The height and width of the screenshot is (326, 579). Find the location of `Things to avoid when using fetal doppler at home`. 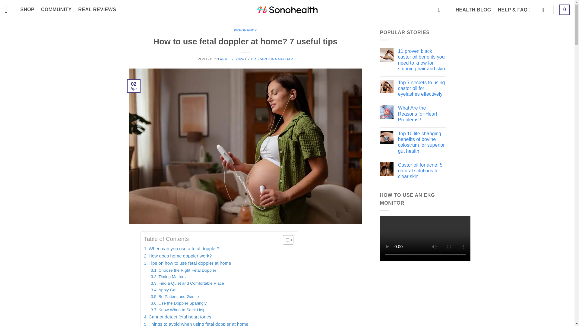

Things to avoid when using fetal doppler at home is located at coordinates (196, 323).